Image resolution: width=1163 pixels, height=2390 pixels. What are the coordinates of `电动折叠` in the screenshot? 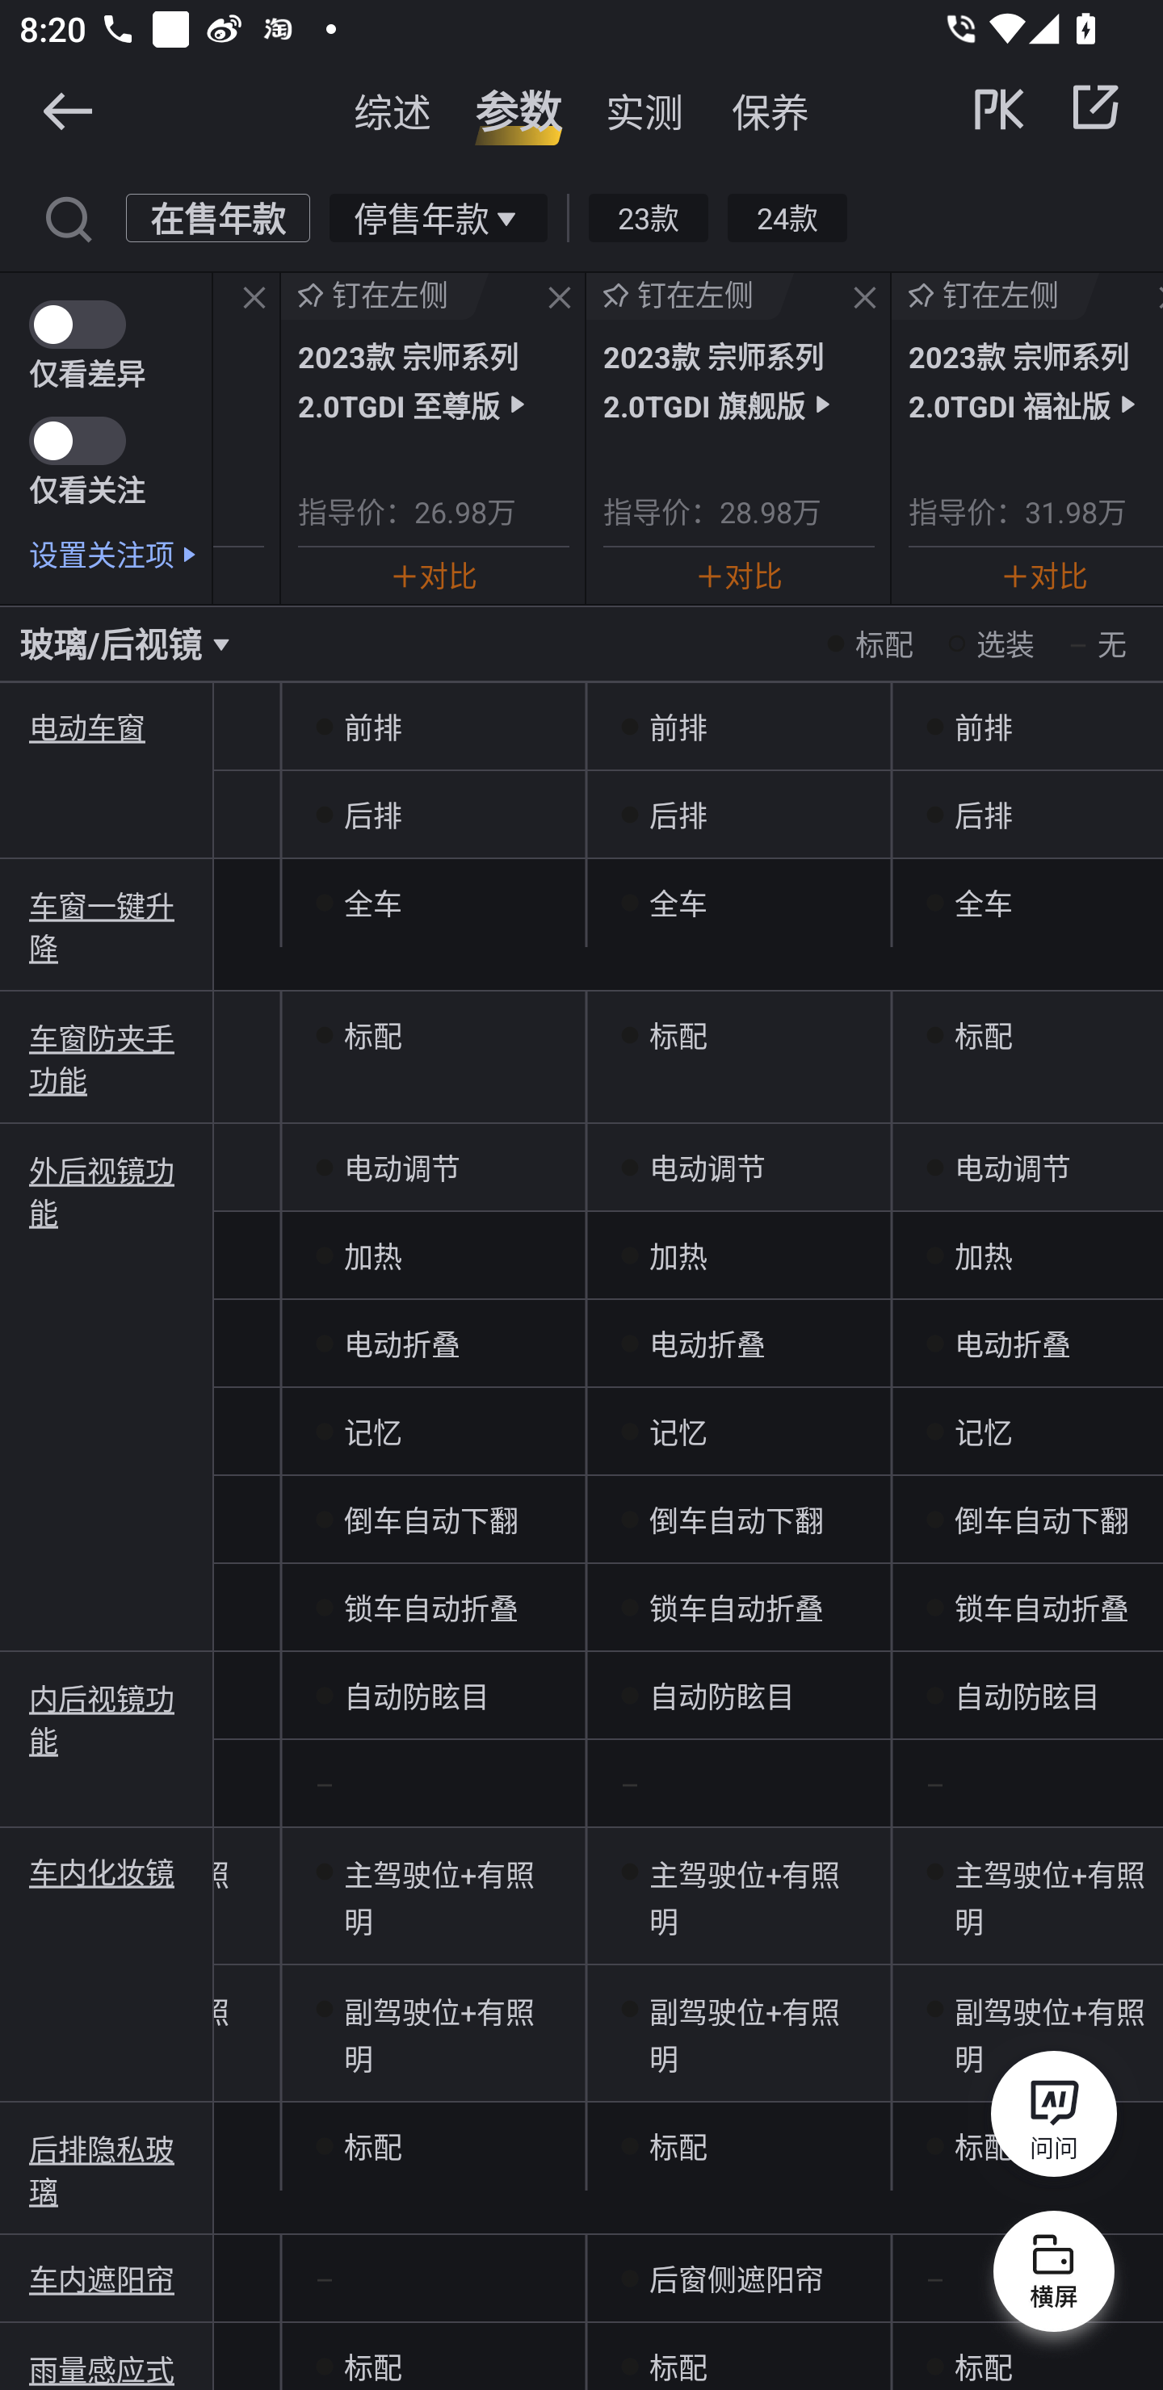 It's located at (1027, 1344).